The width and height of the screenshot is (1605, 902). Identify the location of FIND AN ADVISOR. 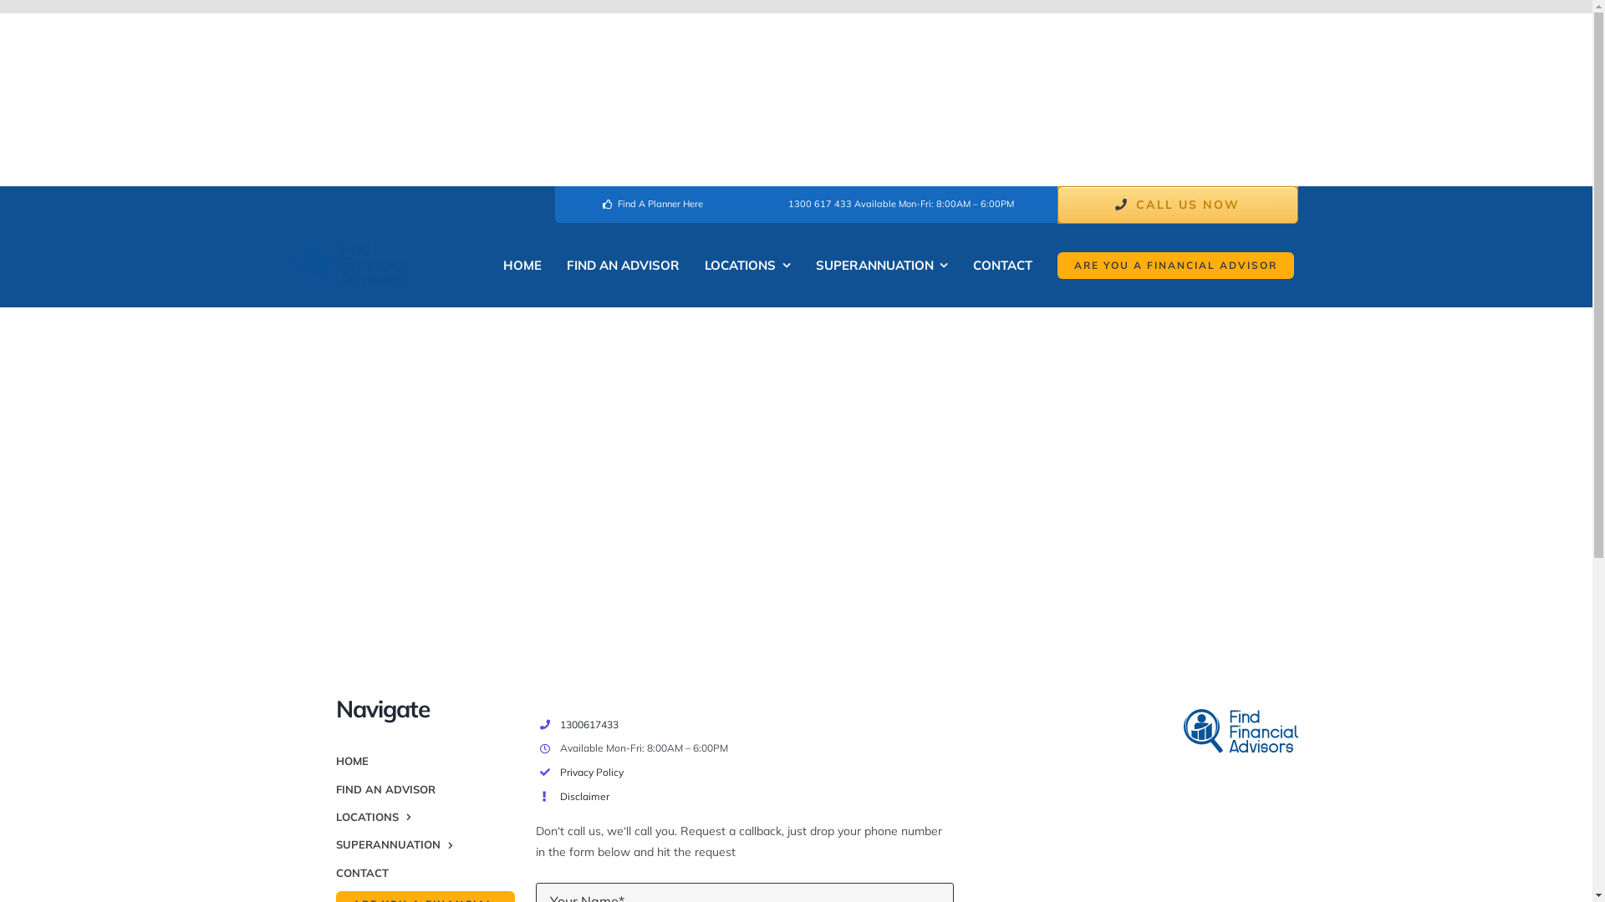
(624, 266).